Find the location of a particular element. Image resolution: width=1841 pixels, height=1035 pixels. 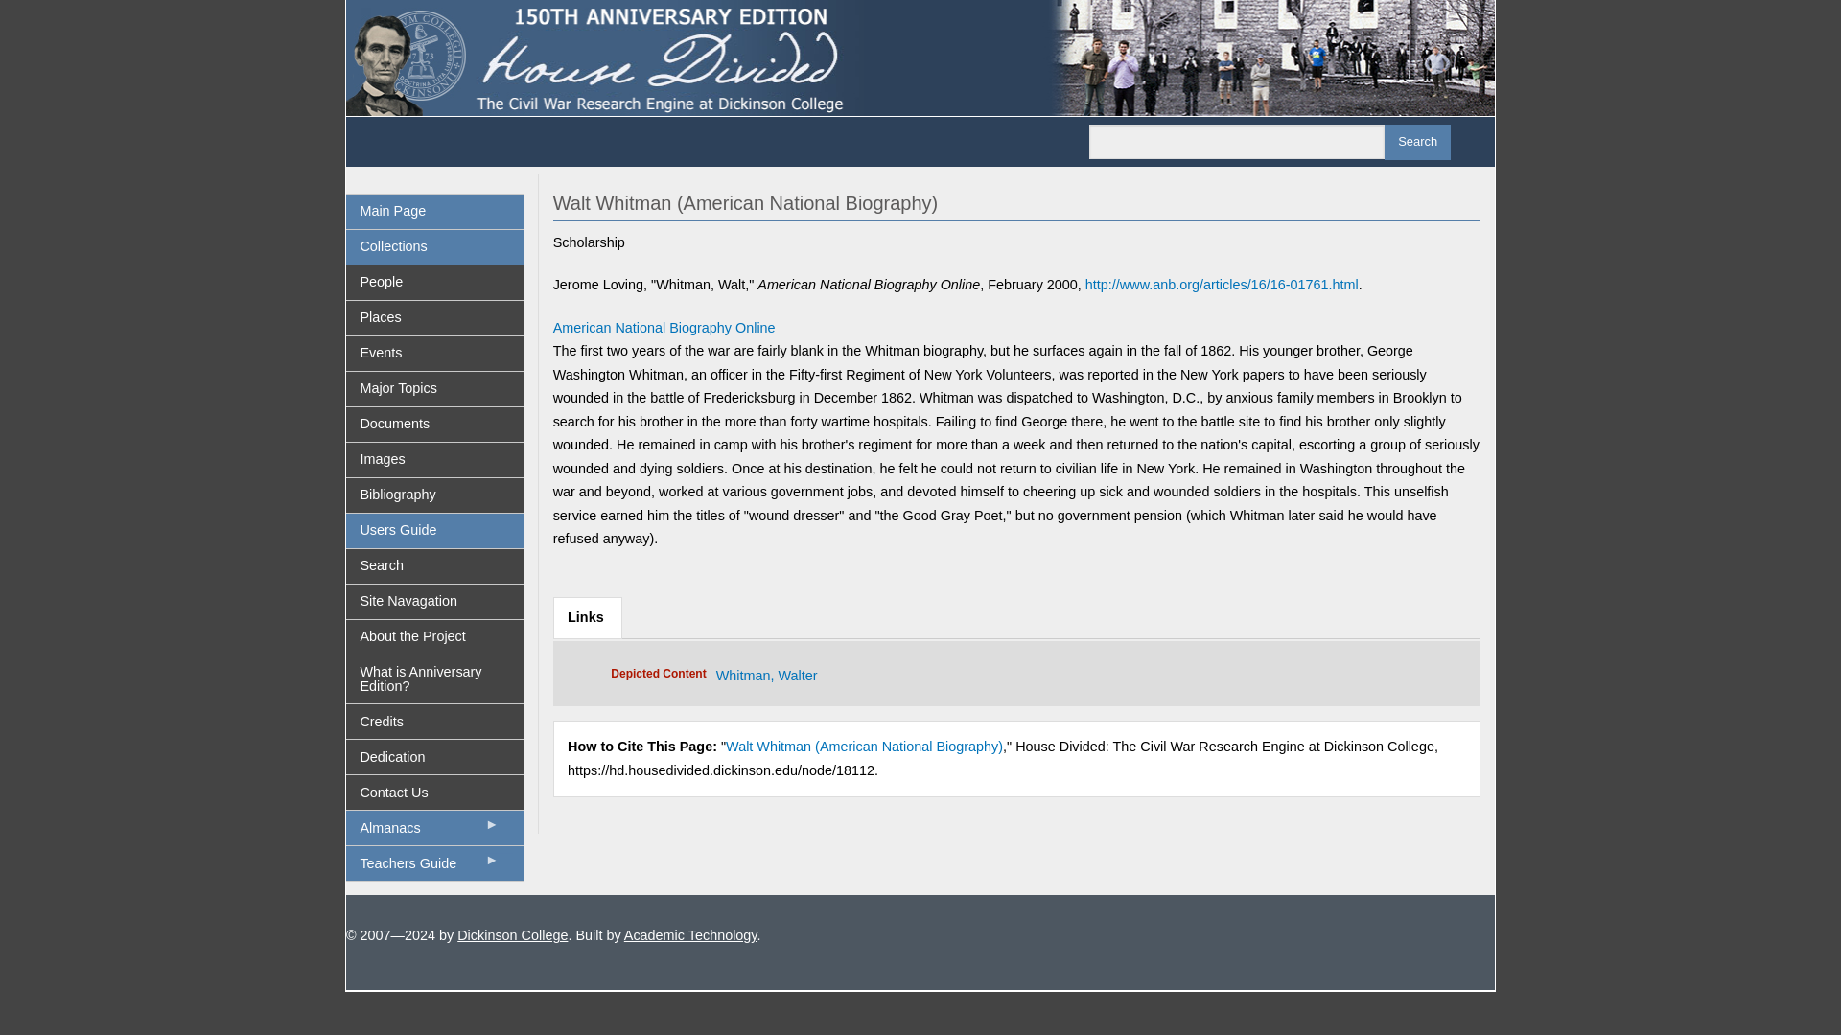

Contact Us is located at coordinates (433, 792).